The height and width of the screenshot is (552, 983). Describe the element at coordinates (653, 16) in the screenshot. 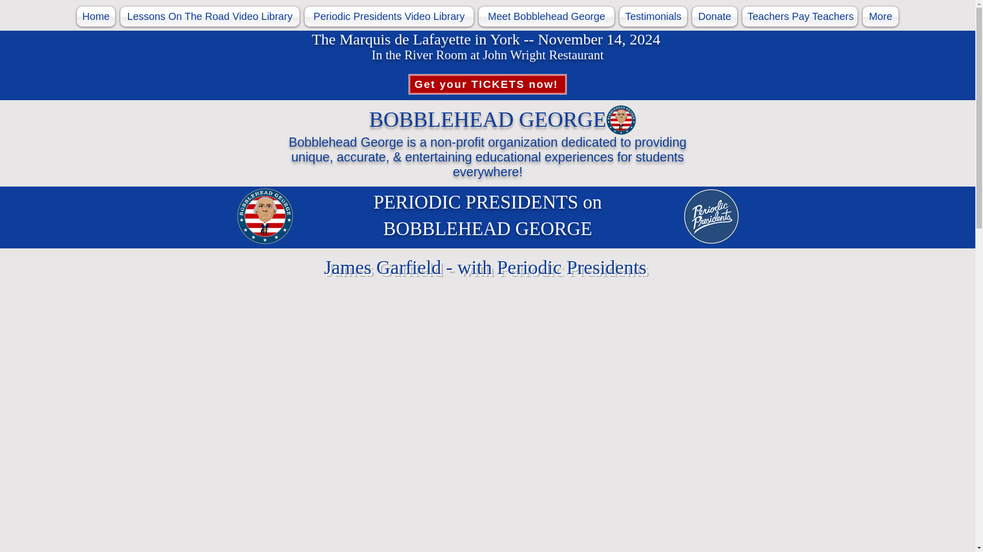

I see `Testimonials` at that location.